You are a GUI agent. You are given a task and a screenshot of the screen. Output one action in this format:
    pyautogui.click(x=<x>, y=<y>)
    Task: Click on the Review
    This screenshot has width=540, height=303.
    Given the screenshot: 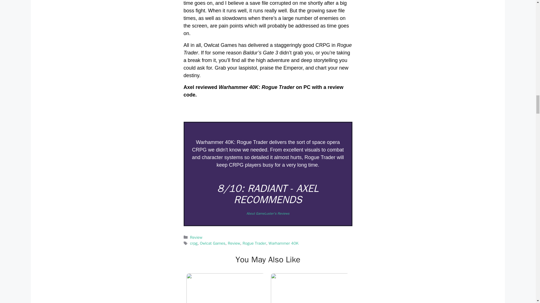 What is the action you would take?
    pyautogui.click(x=196, y=237)
    